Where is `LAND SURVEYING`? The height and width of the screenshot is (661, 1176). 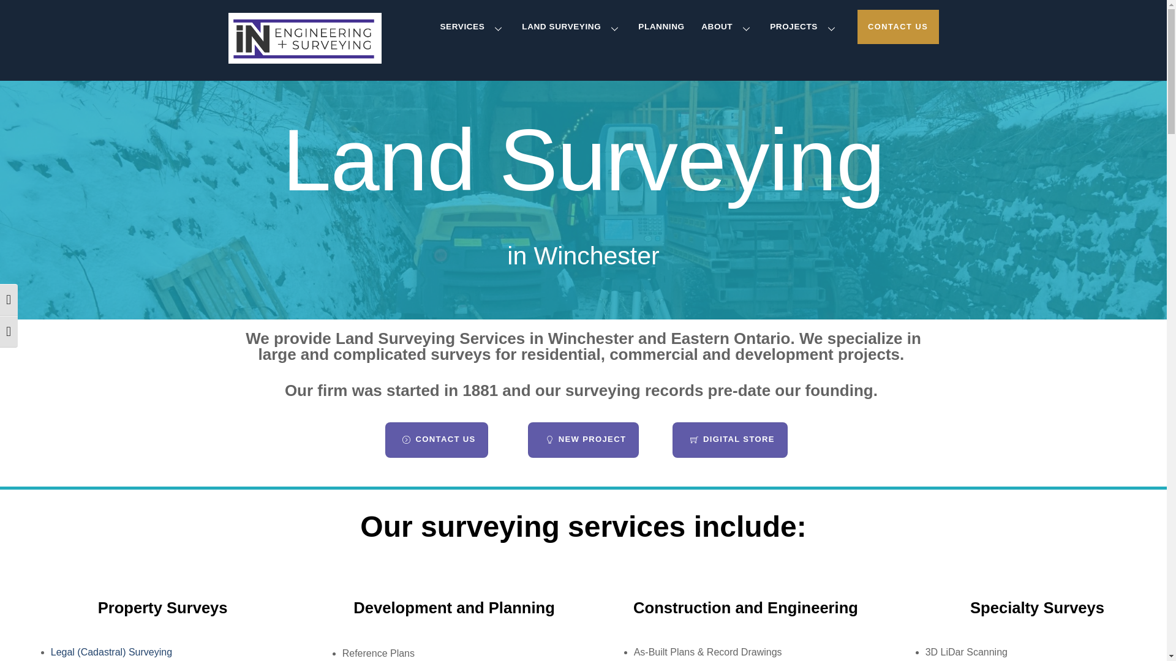
LAND SURVEYING is located at coordinates (661, 28).